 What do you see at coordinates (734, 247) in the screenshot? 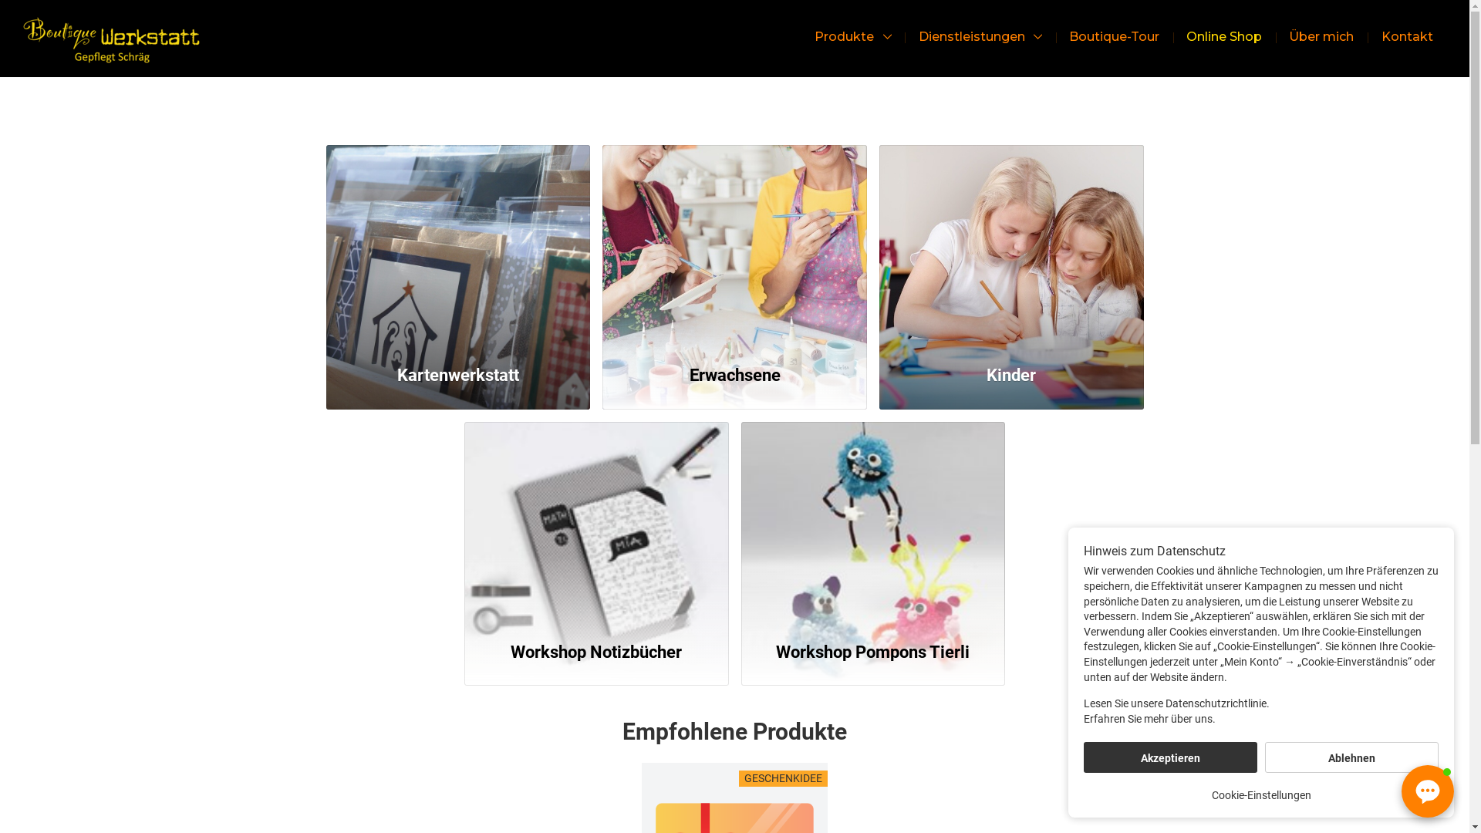
I see `Erwachsene` at bounding box center [734, 247].